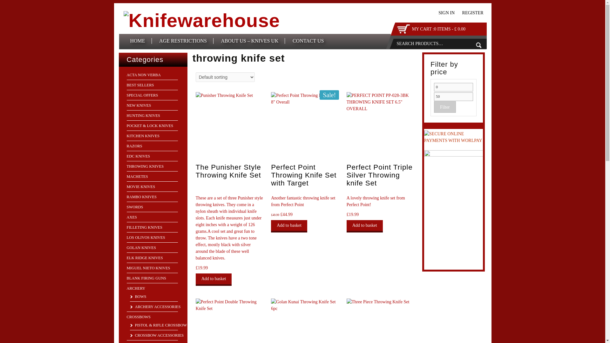  Describe the element at coordinates (155, 307) in the screenshot. I see `ARCHERY ACCESSORIES` at that location.